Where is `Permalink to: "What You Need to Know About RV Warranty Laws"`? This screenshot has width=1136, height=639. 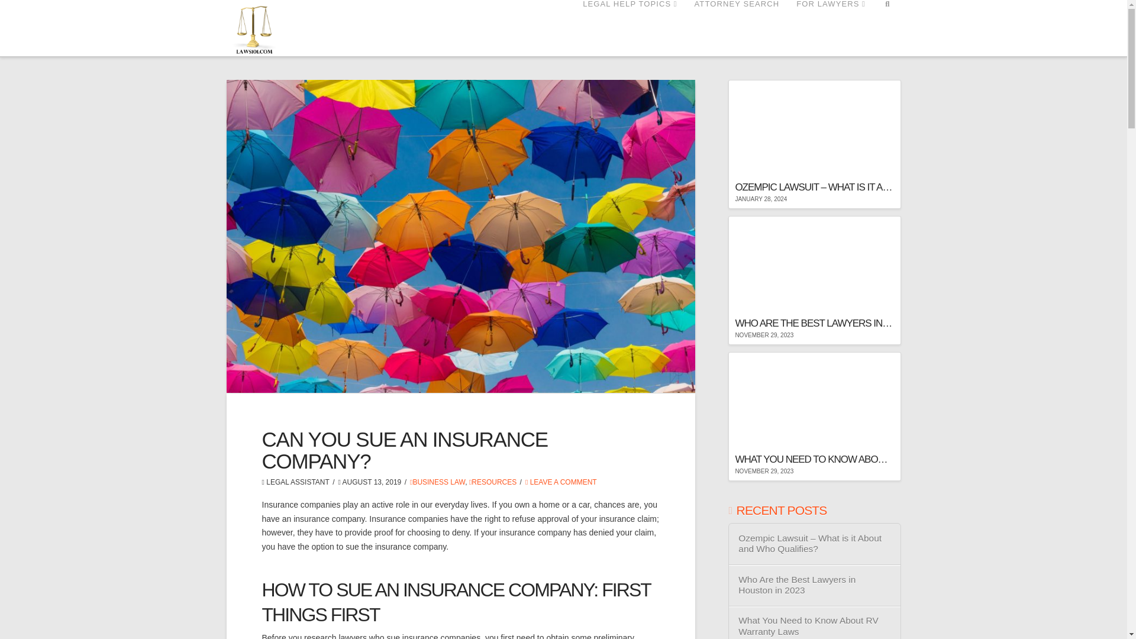 Permalink to: "What You Need to Know About RV Warranty Laws" is located at coordinates (814, 417).